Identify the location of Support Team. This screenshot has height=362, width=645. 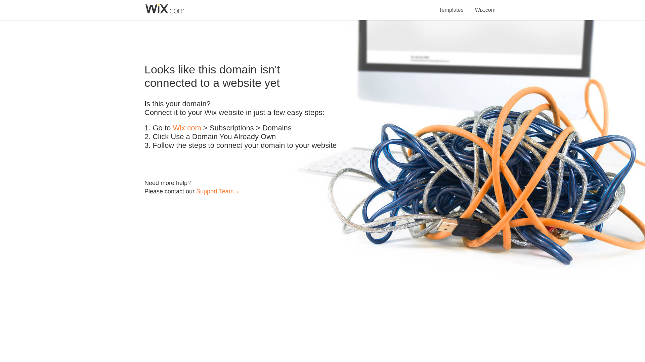
(215, 191).